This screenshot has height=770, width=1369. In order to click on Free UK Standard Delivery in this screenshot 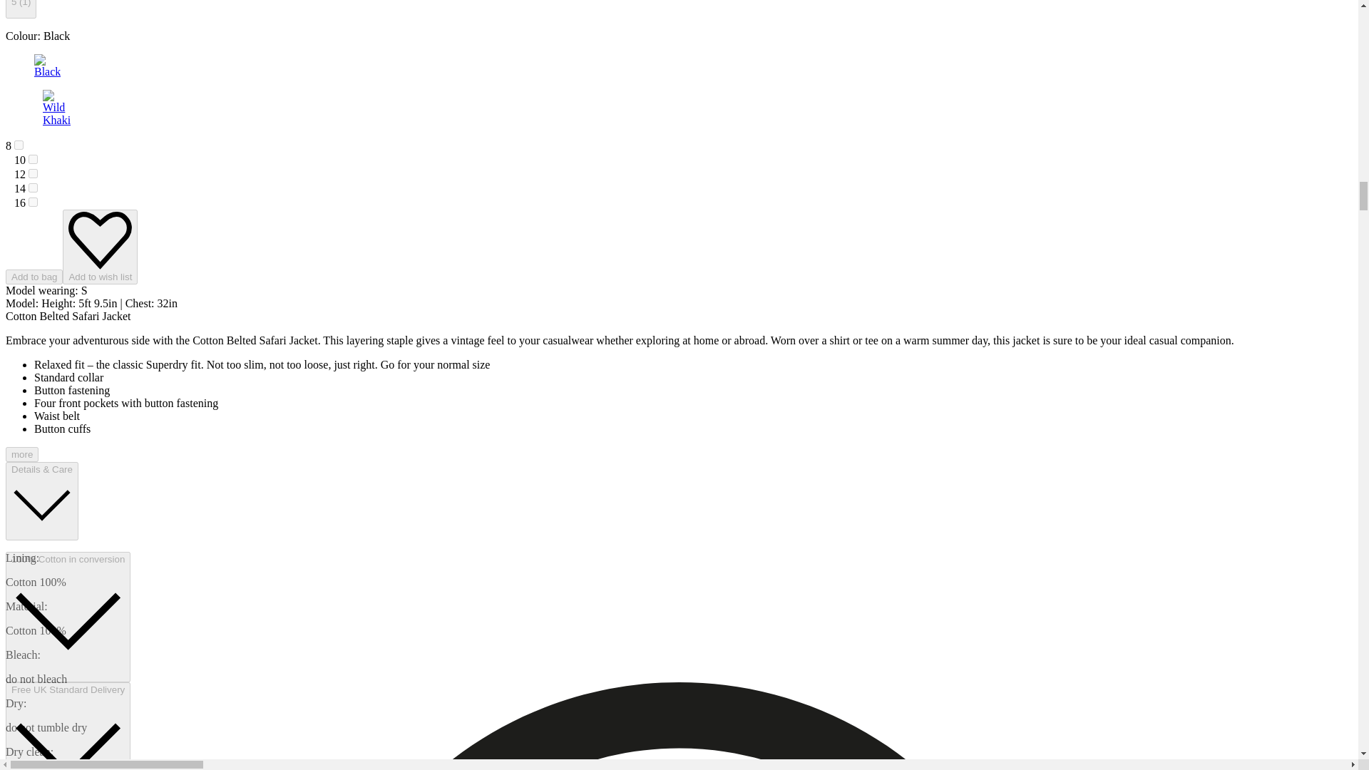, I will do `click(67, 726)`.